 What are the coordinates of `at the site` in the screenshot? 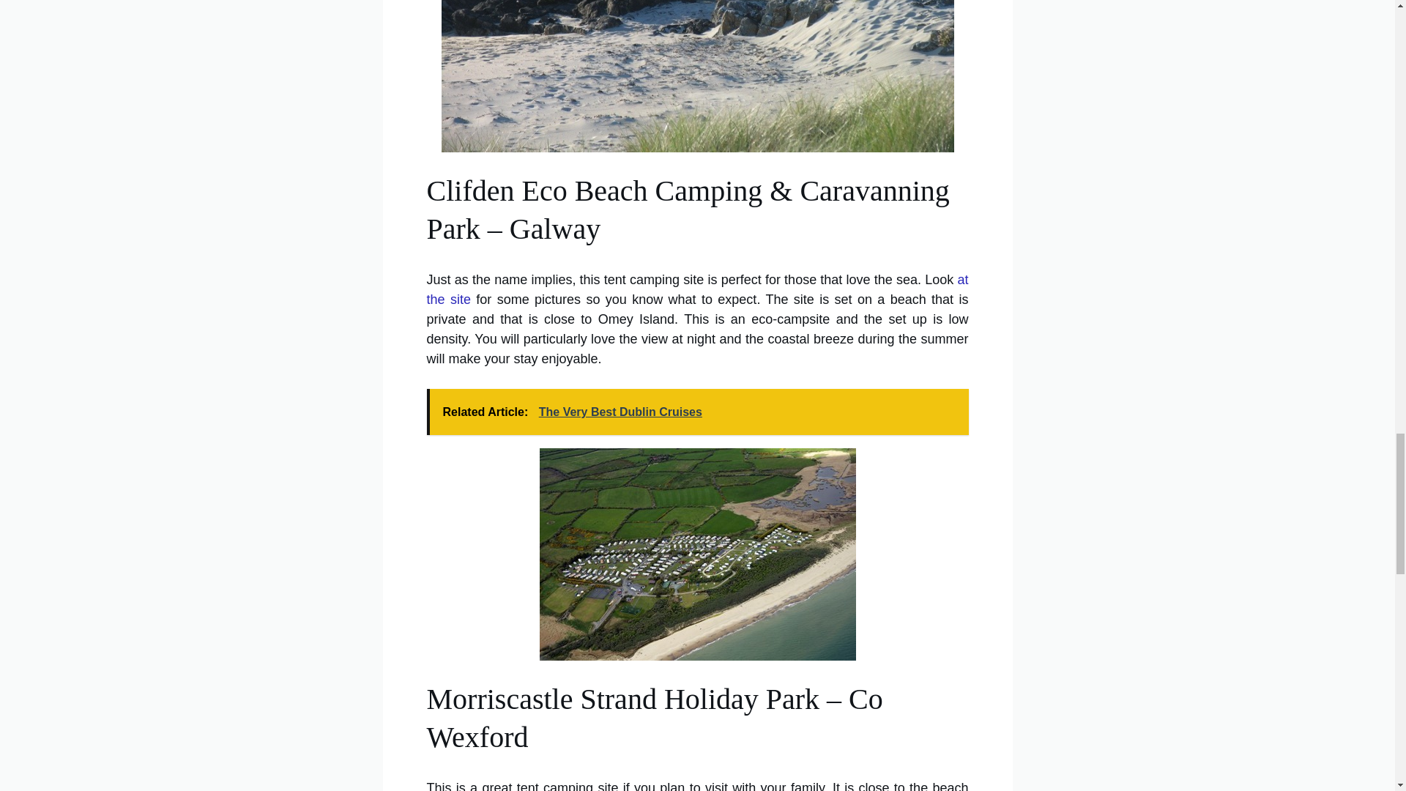 It's located at (697, 289).